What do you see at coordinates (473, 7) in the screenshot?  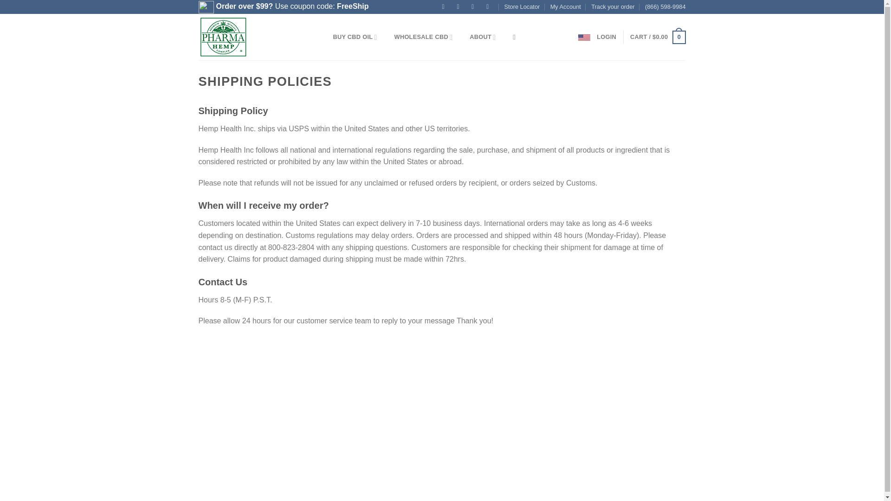 I see `Follow on Twitter` at bounding box center [473, 7].